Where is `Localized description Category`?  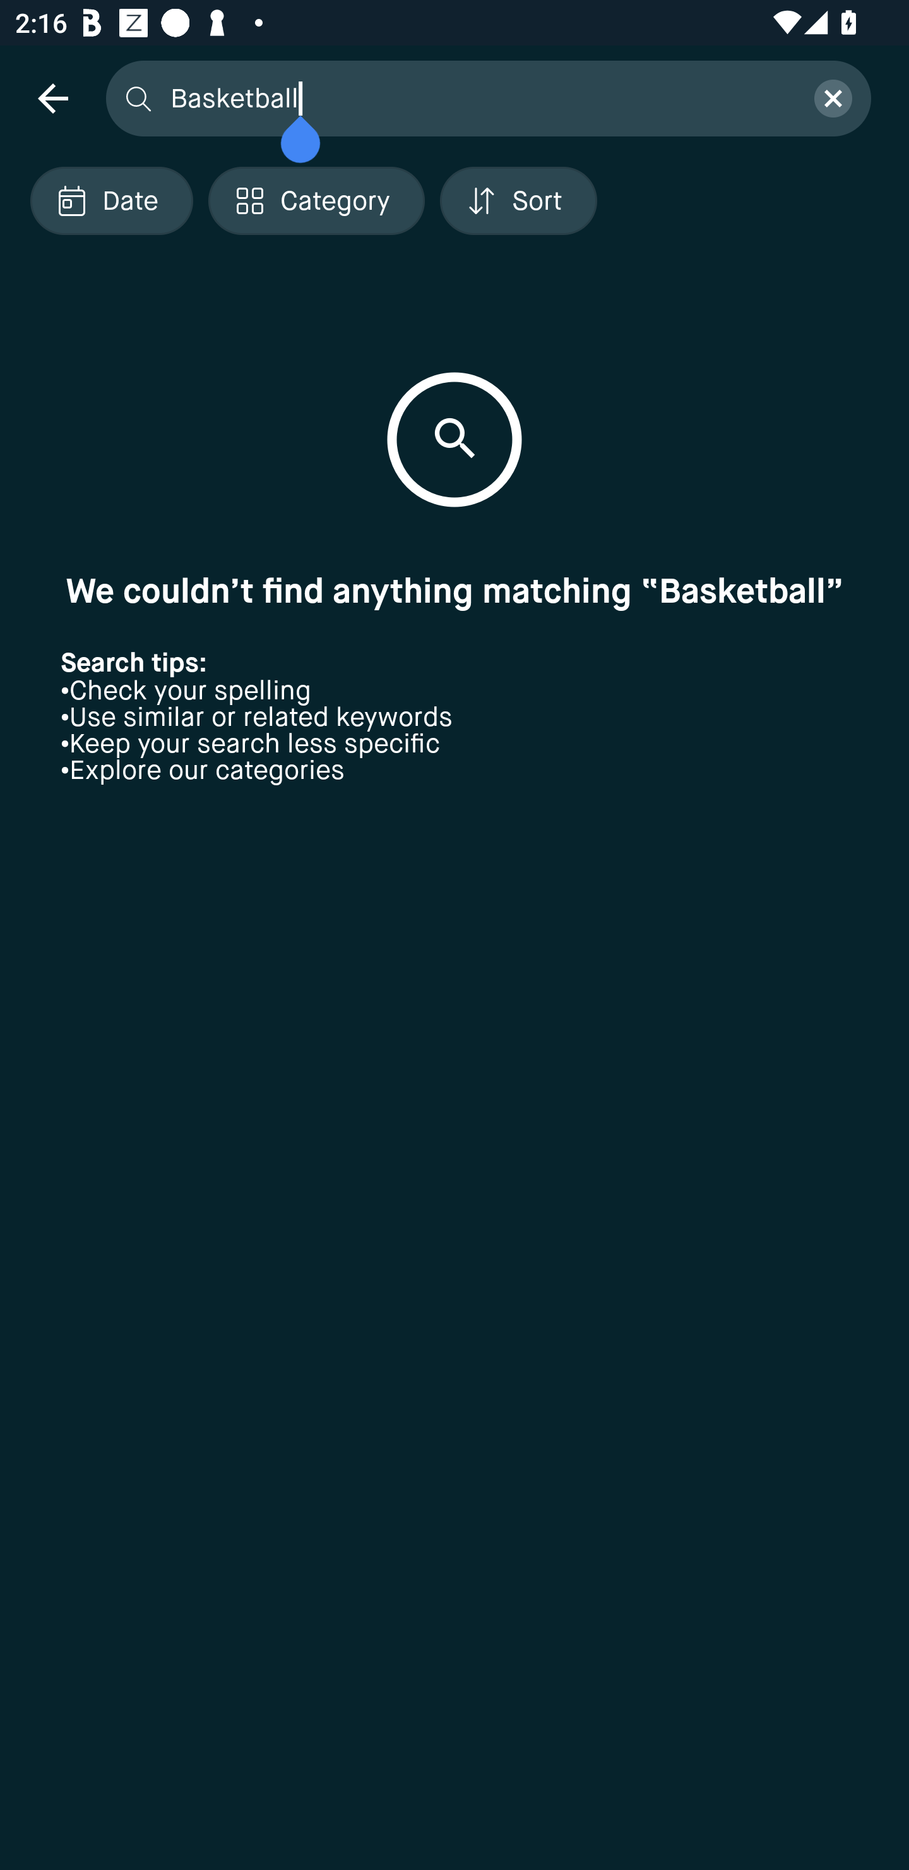 Localized description Category is located at coordinates (316, 201).